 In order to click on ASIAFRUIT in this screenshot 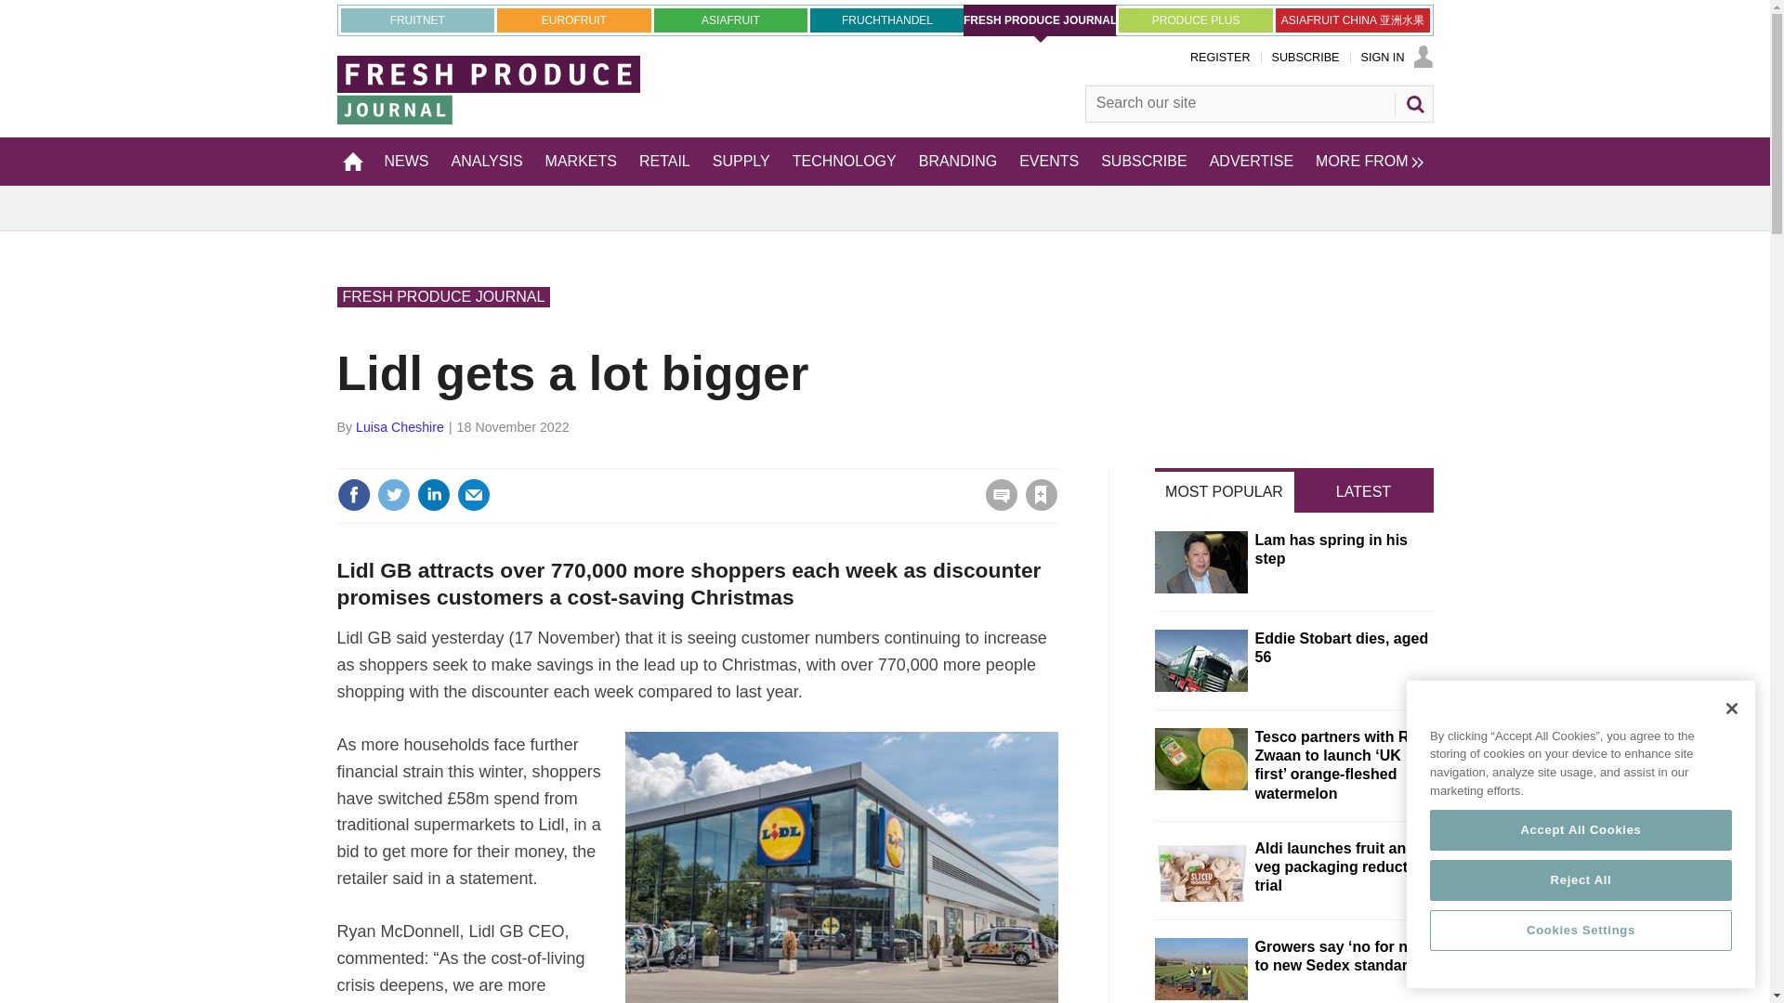, I will do `click(730, 20)`.